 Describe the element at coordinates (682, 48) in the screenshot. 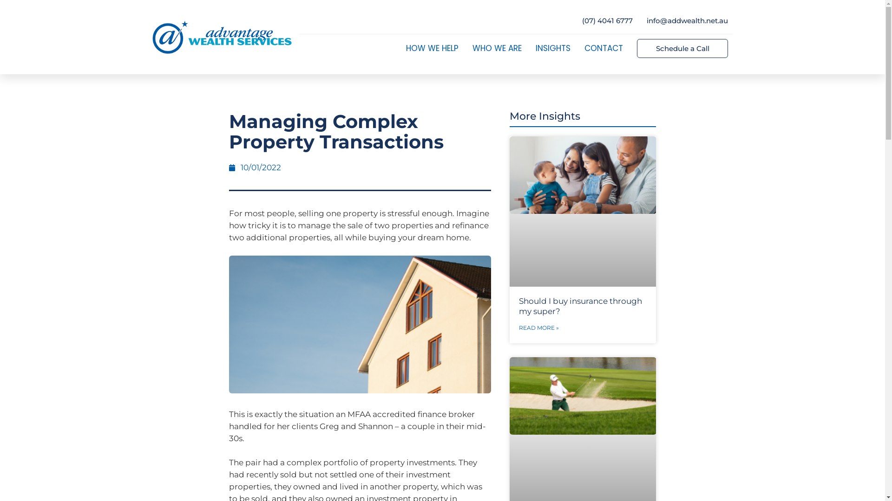

I see `Schedule a Call` at that location.